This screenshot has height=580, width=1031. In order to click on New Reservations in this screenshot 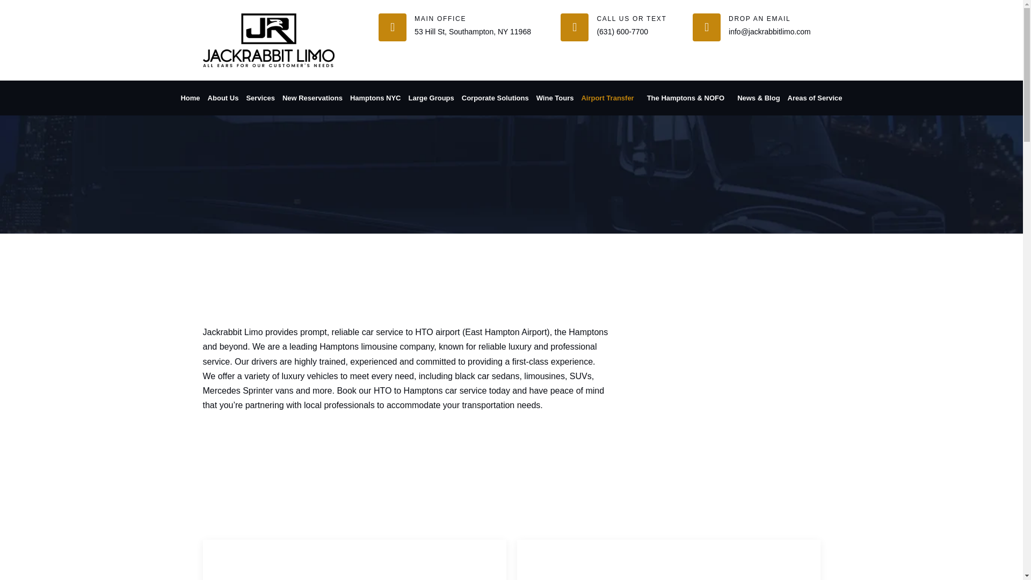, I will do `click(313, 98)`.